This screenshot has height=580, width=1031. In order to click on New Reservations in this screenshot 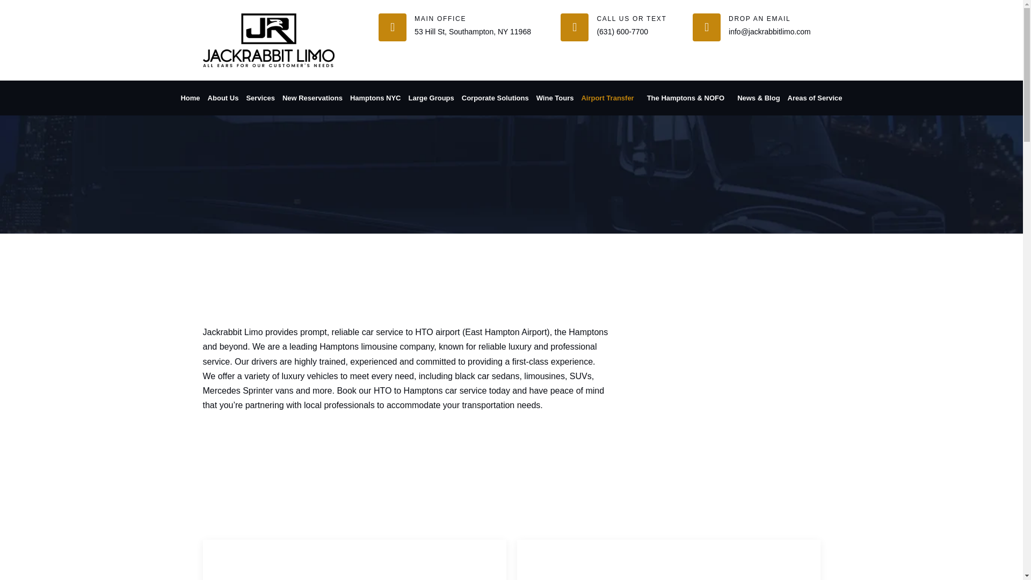, I will do `click(313, 98)`.